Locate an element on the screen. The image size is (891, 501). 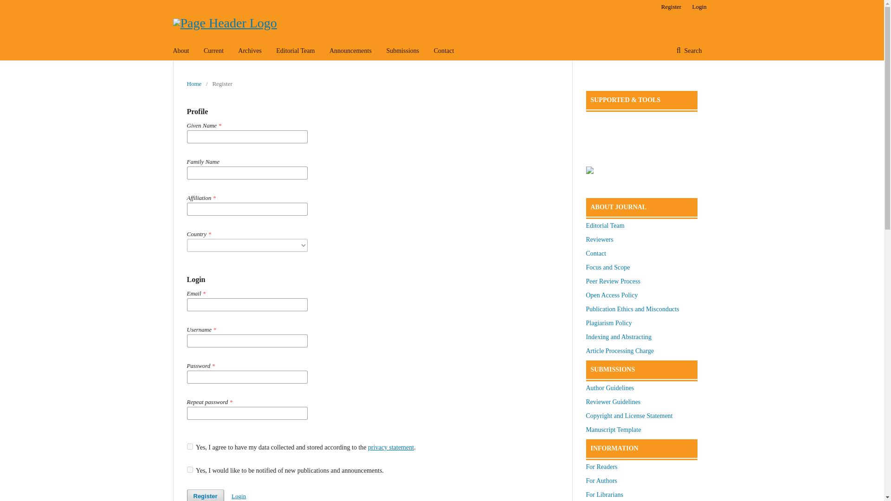
Login is located at coordinates (697, 7).